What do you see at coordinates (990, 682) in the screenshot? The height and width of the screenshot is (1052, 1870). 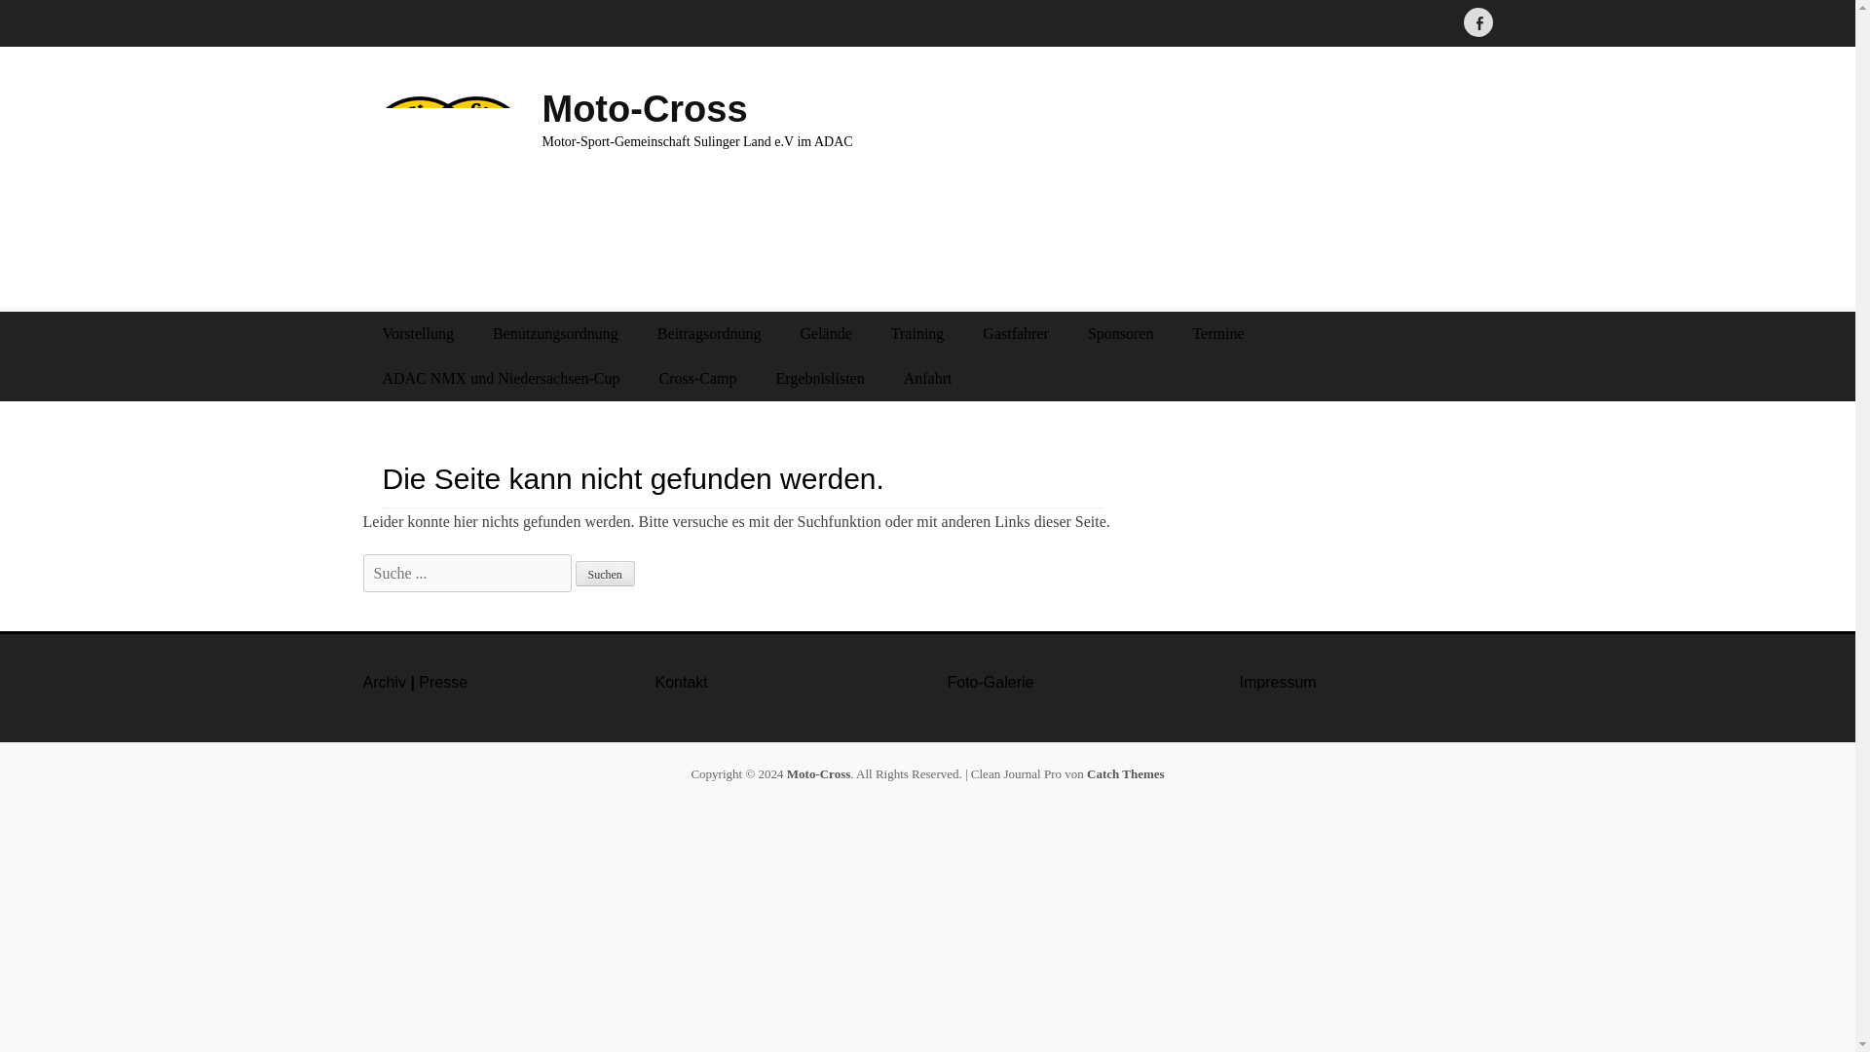 I see `Foto-Galerie` at bounding box center [990, 682].